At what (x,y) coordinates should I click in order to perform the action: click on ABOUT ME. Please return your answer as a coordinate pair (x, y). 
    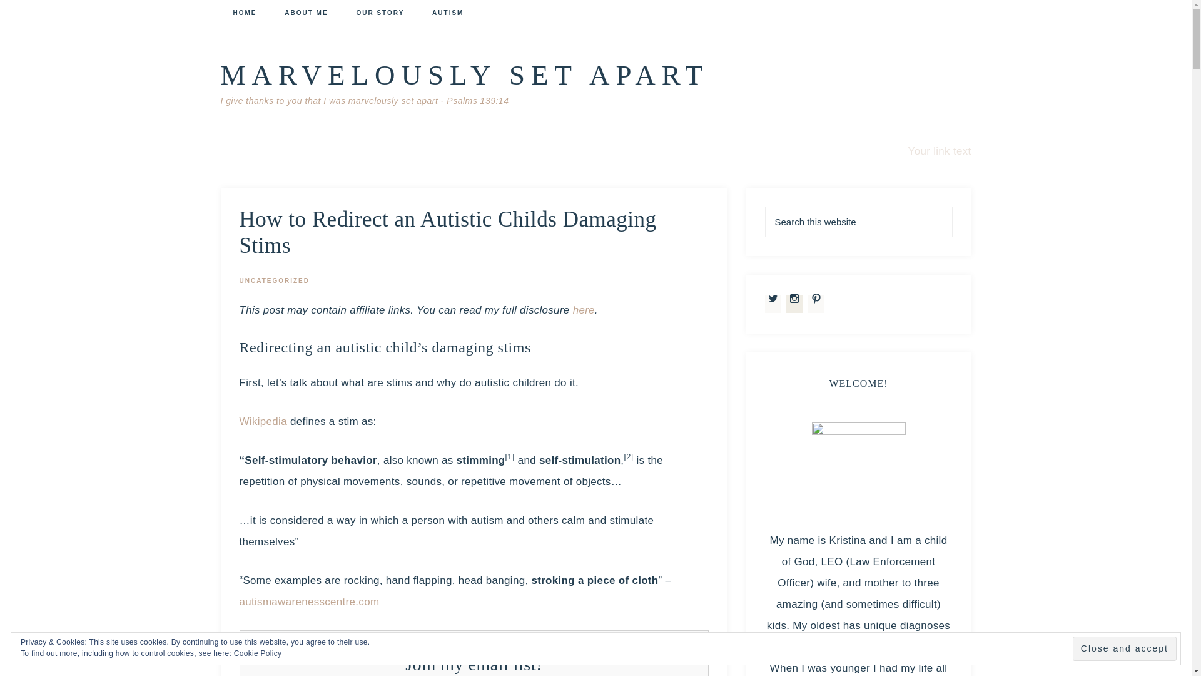
    Looking at the image, I should click on (306, 14).